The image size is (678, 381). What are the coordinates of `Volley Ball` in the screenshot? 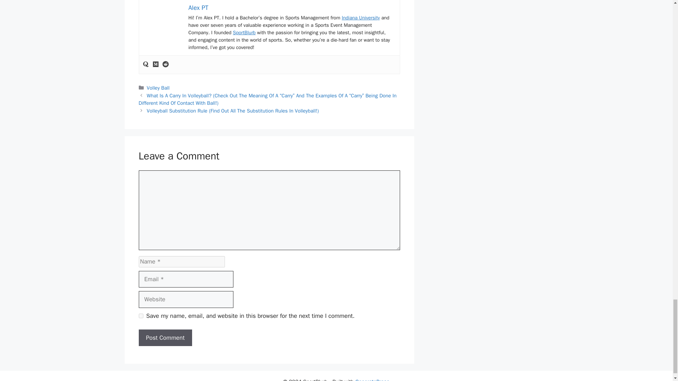 It's located at (158, 87).